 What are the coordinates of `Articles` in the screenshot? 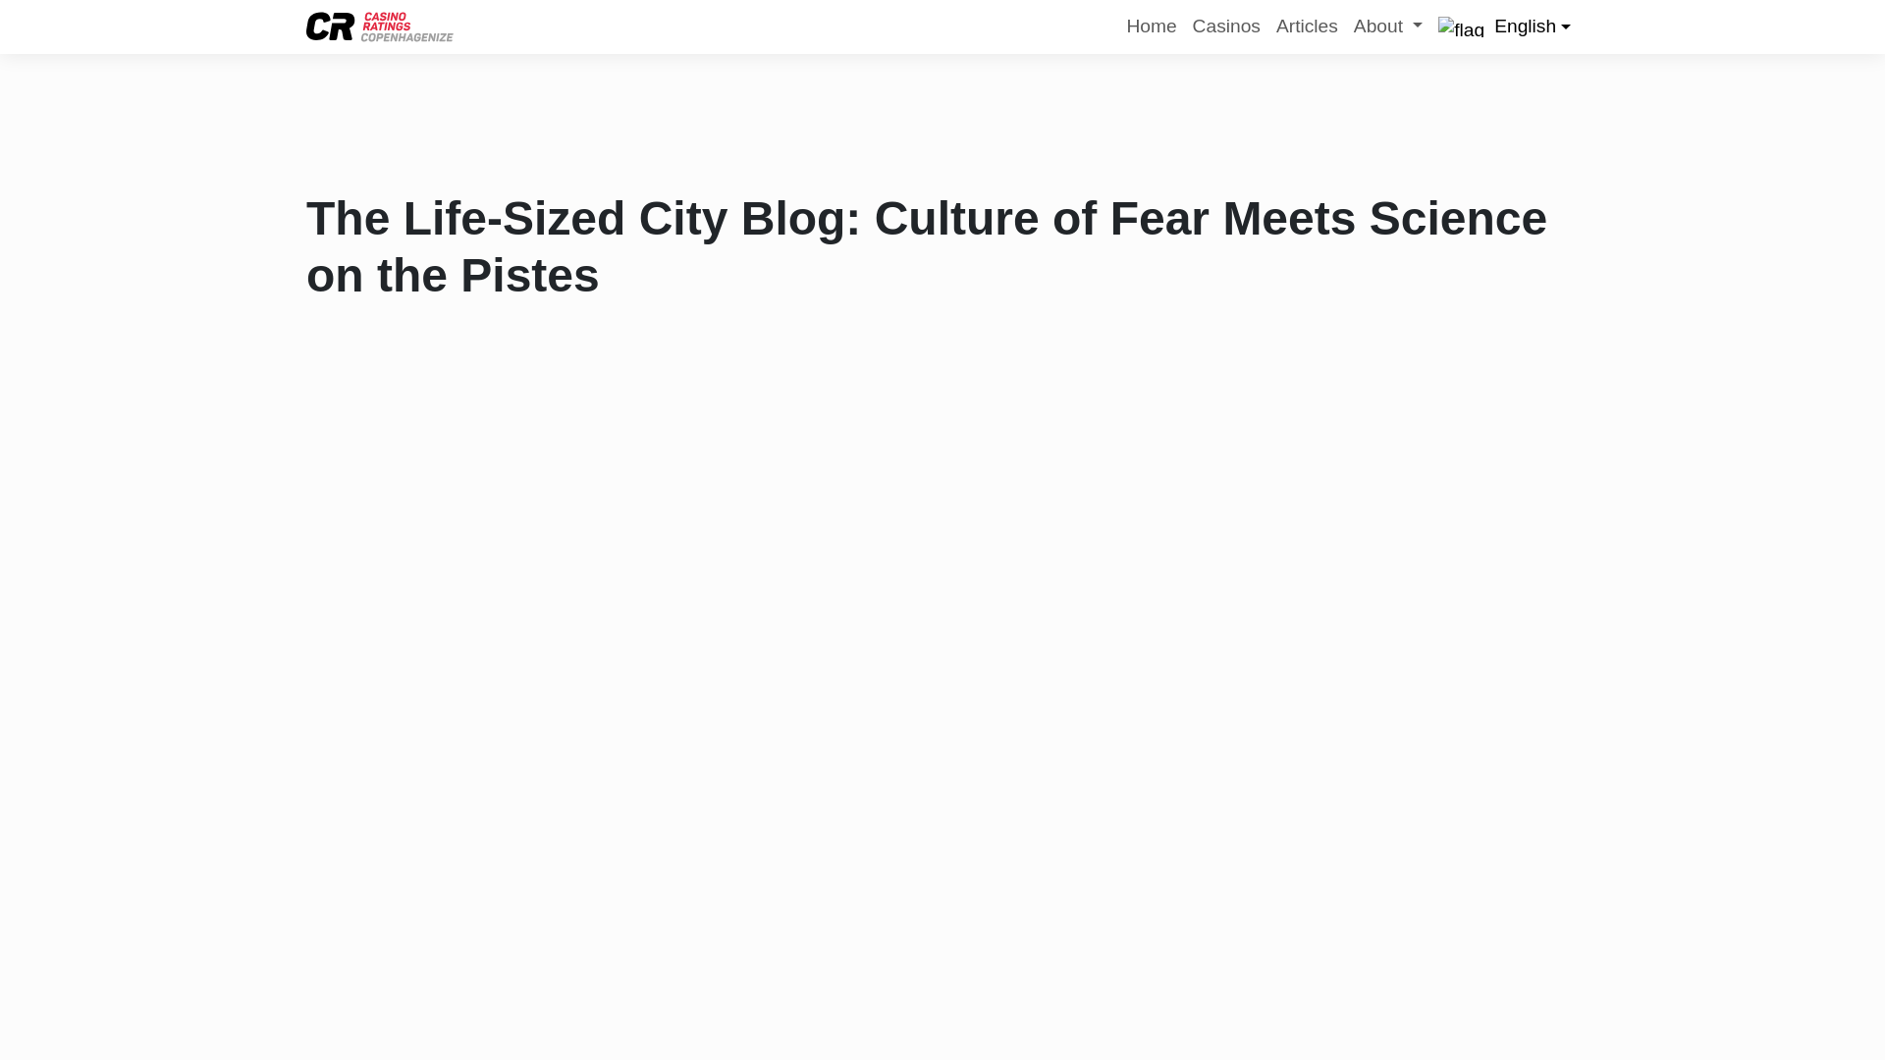 It's located at (1307, 26).